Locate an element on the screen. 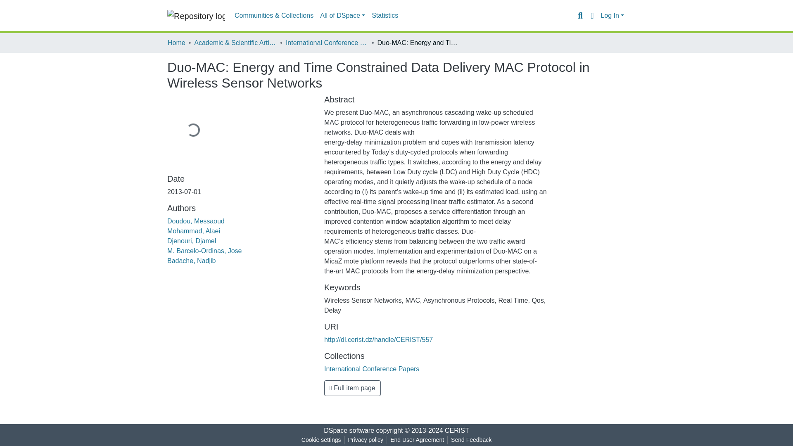  Badache, Nadjib is located at coordinates (192, 261).